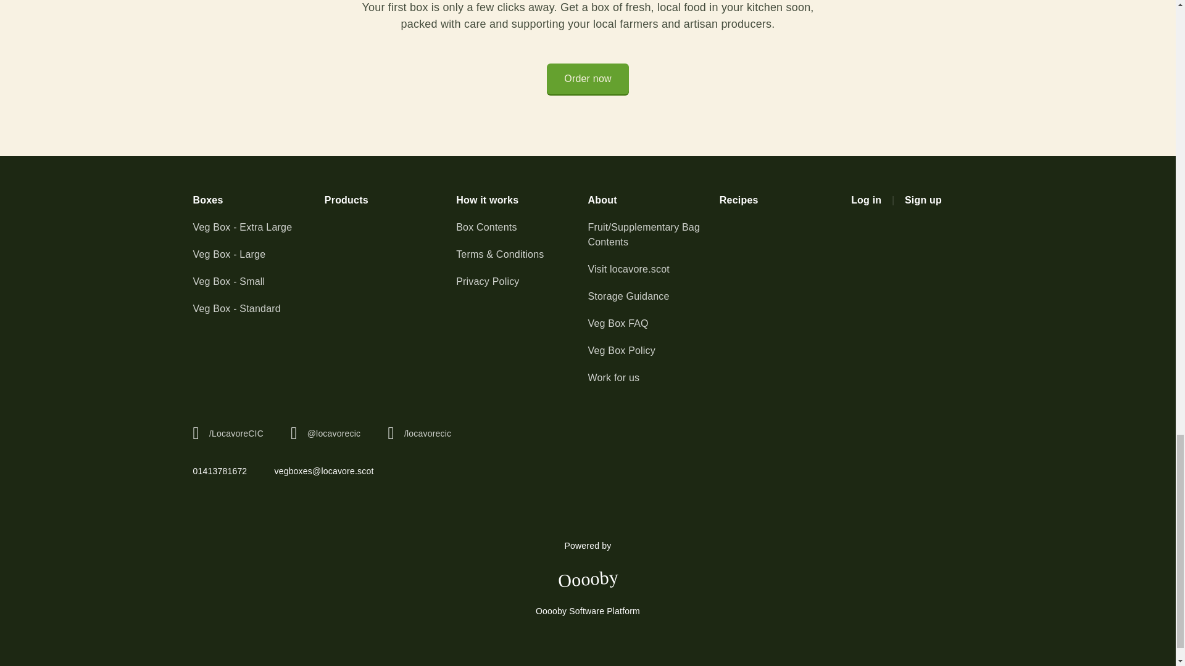 This screenshot has height=666, width=1185. I want to click on Veg Box - Standard, so click(258, 309).